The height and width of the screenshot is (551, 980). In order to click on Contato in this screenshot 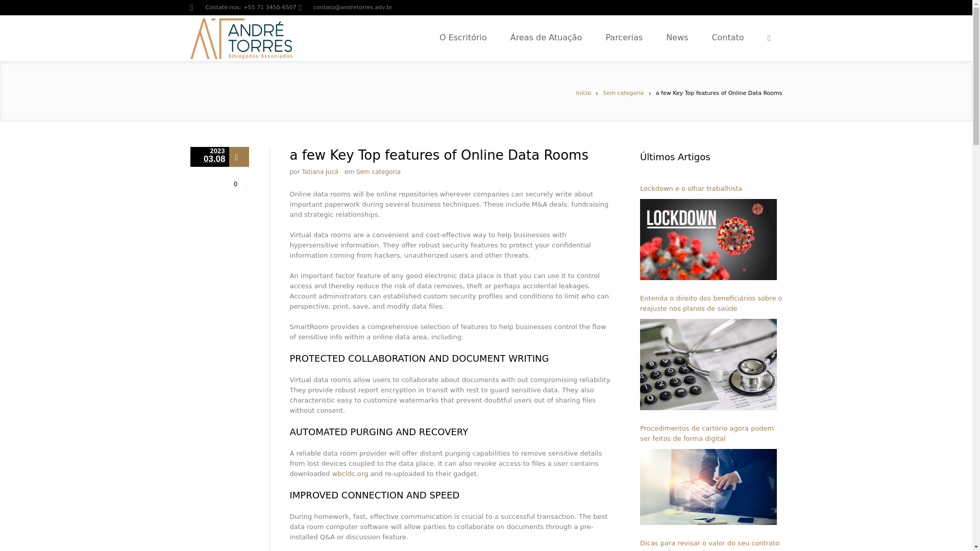, I will do `click(767, 38)`.